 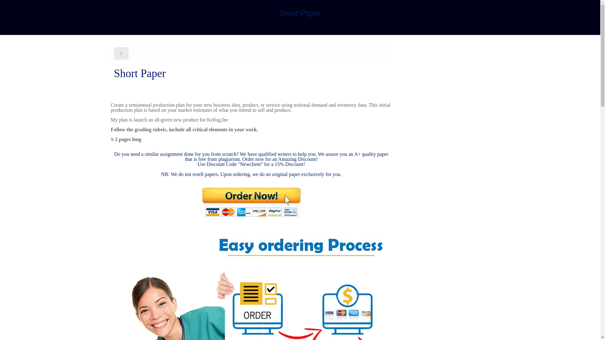 I want to click on Home, so click(x=259, y=23).